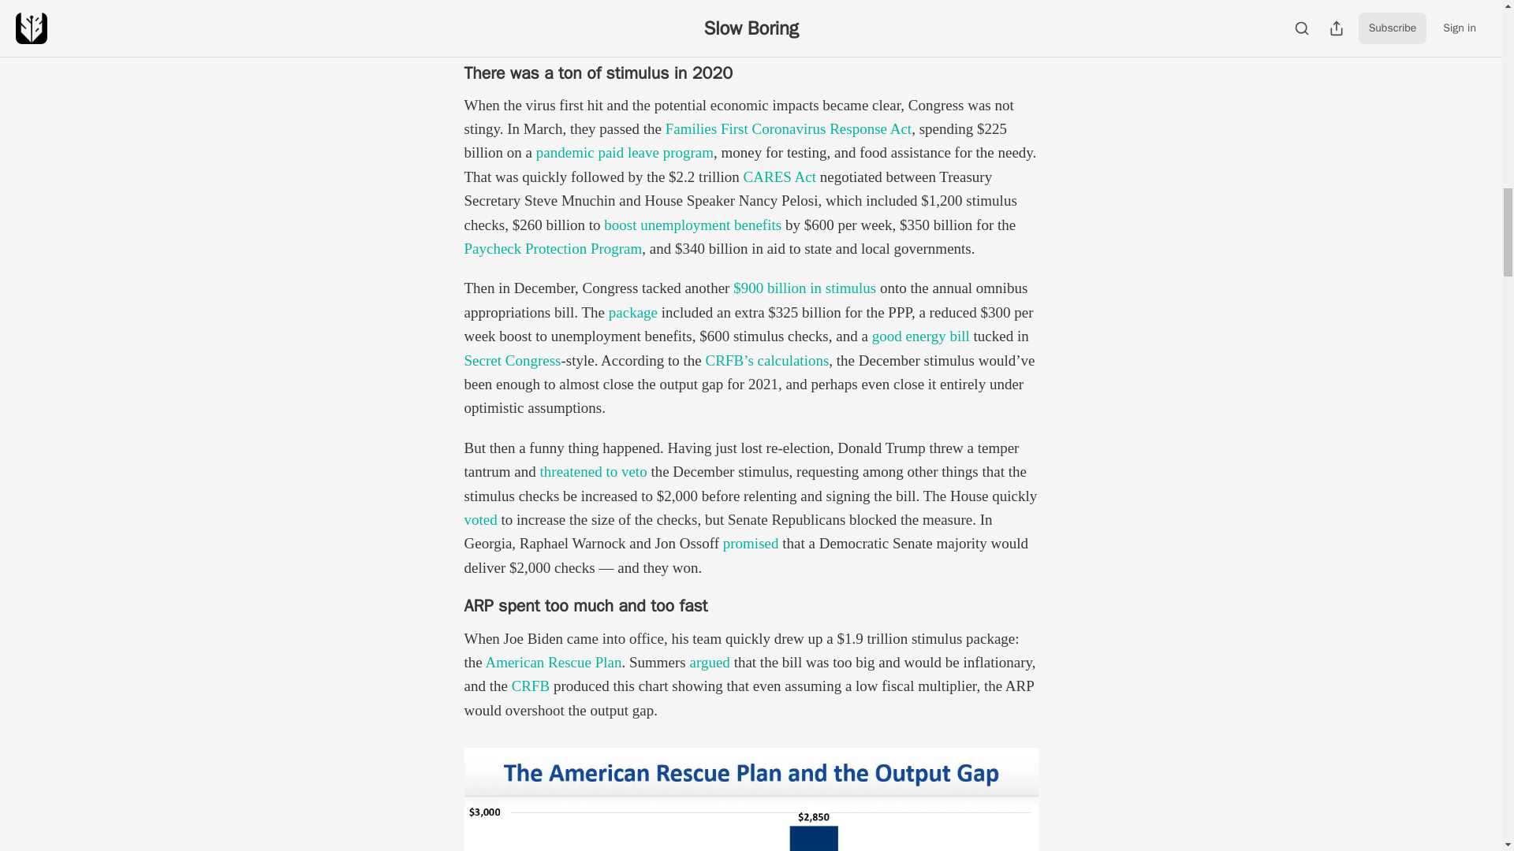 This screenshot has width=1514, height=851. What do you see at coordinates (625, 152) in the screenshot?
I see `pandemic paid leave program` at bounding box center [625, 152].